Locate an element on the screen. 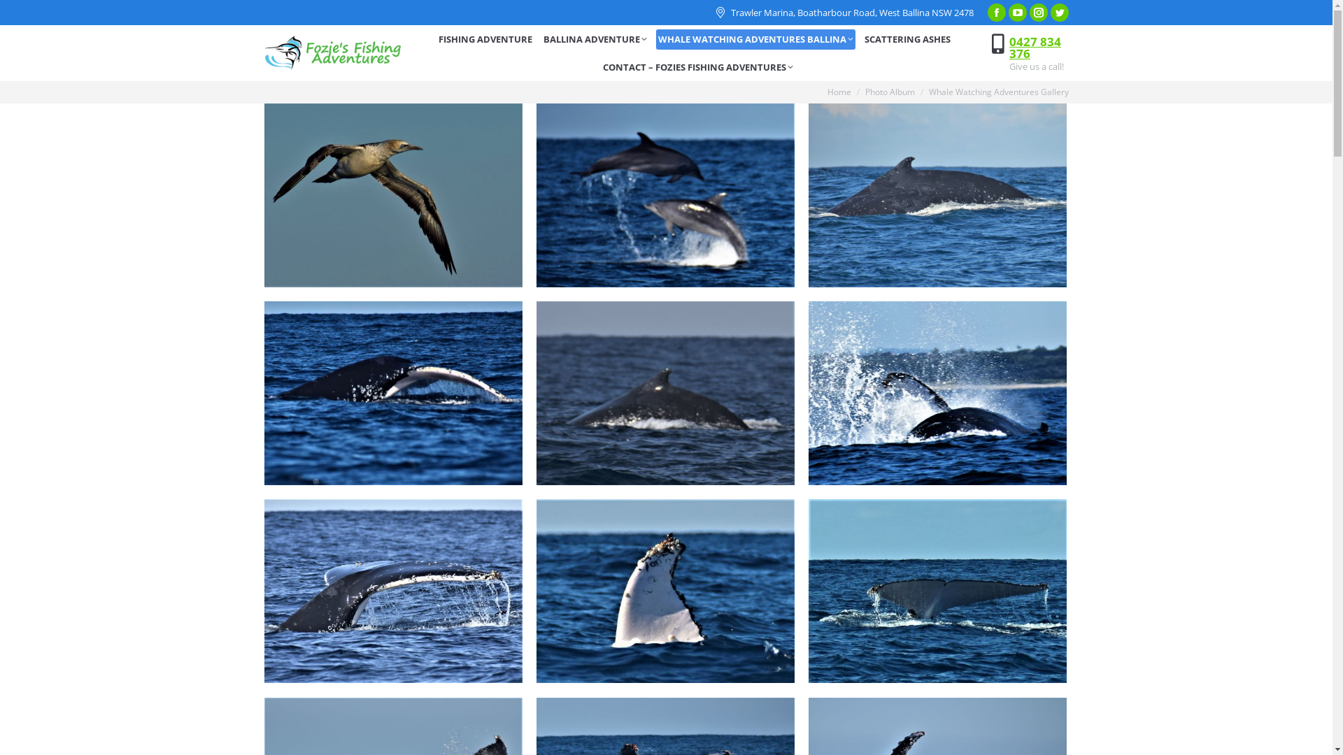 The image size is (1343, 755). SCATTERING ASHES is located at coordinates (908, 39).